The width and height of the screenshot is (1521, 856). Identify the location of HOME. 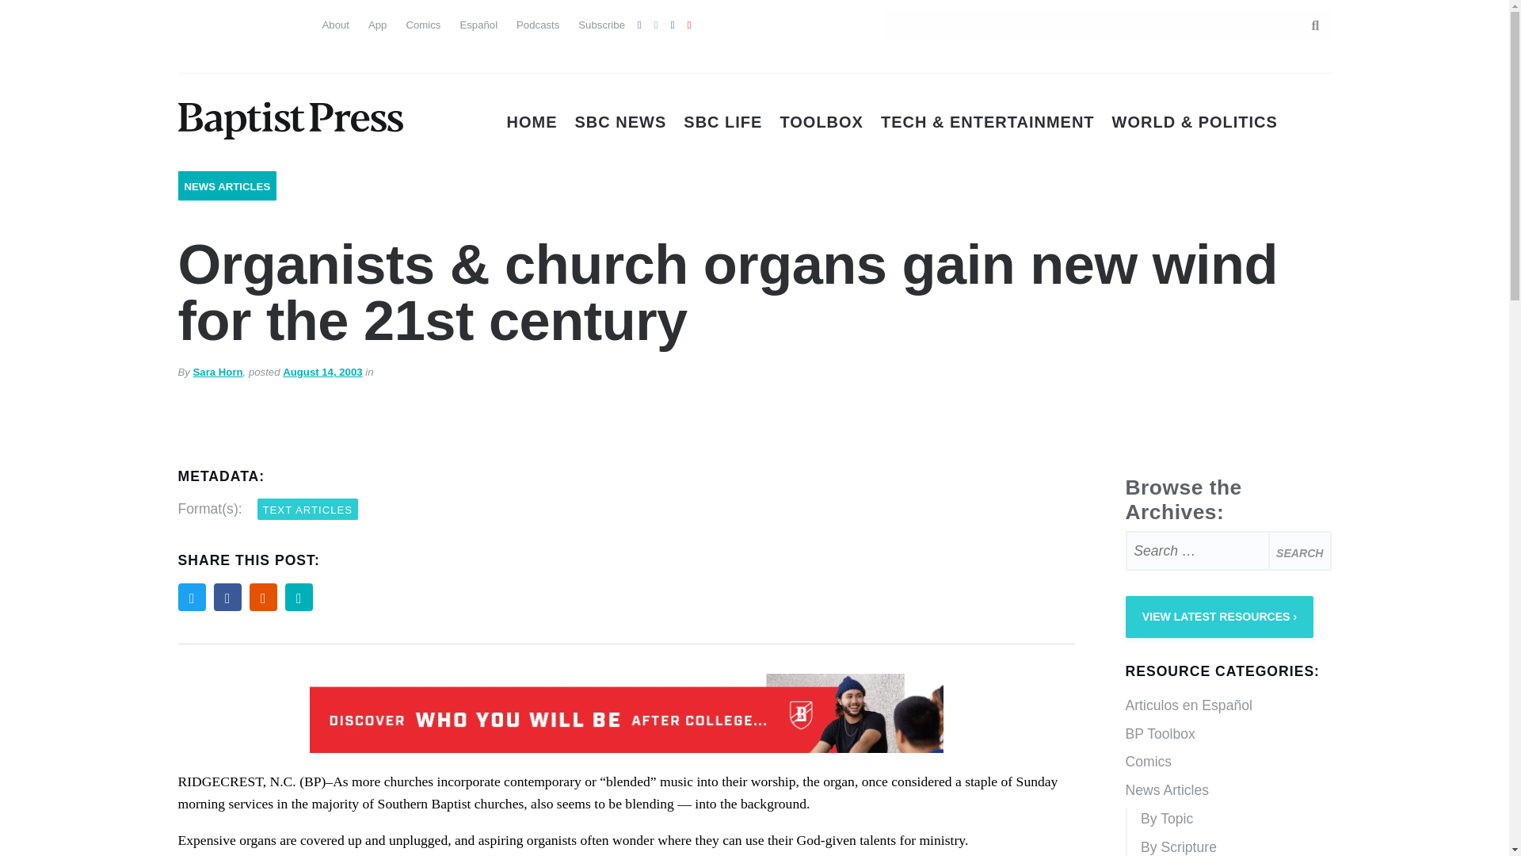
(532, 122).